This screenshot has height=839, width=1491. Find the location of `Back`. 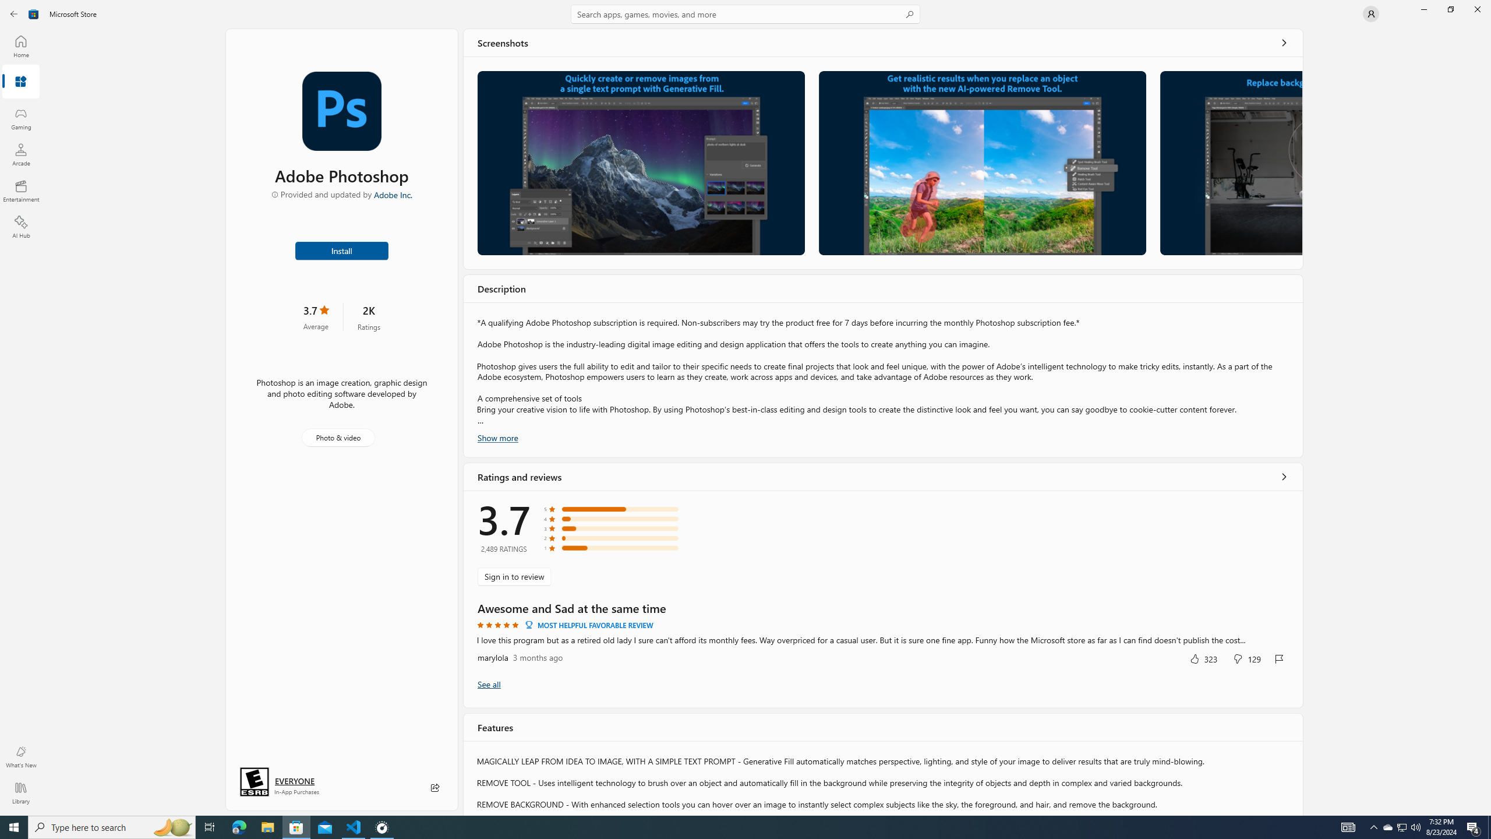

Back is located at coordinates (14, 14).